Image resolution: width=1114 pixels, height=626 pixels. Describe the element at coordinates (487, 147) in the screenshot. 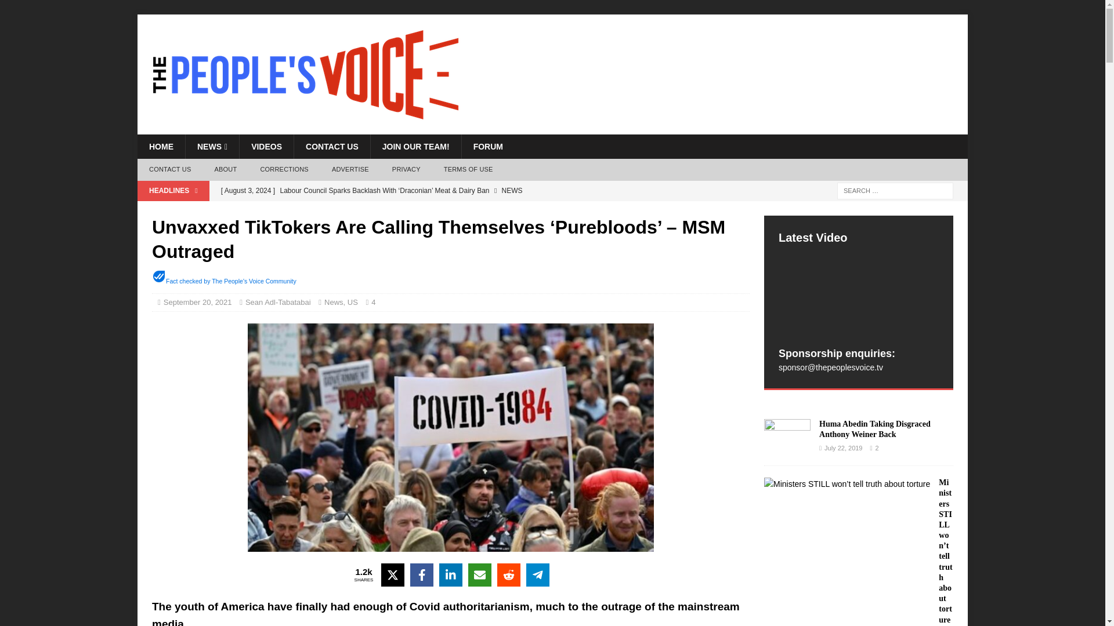

I see `FORUM` at that location.